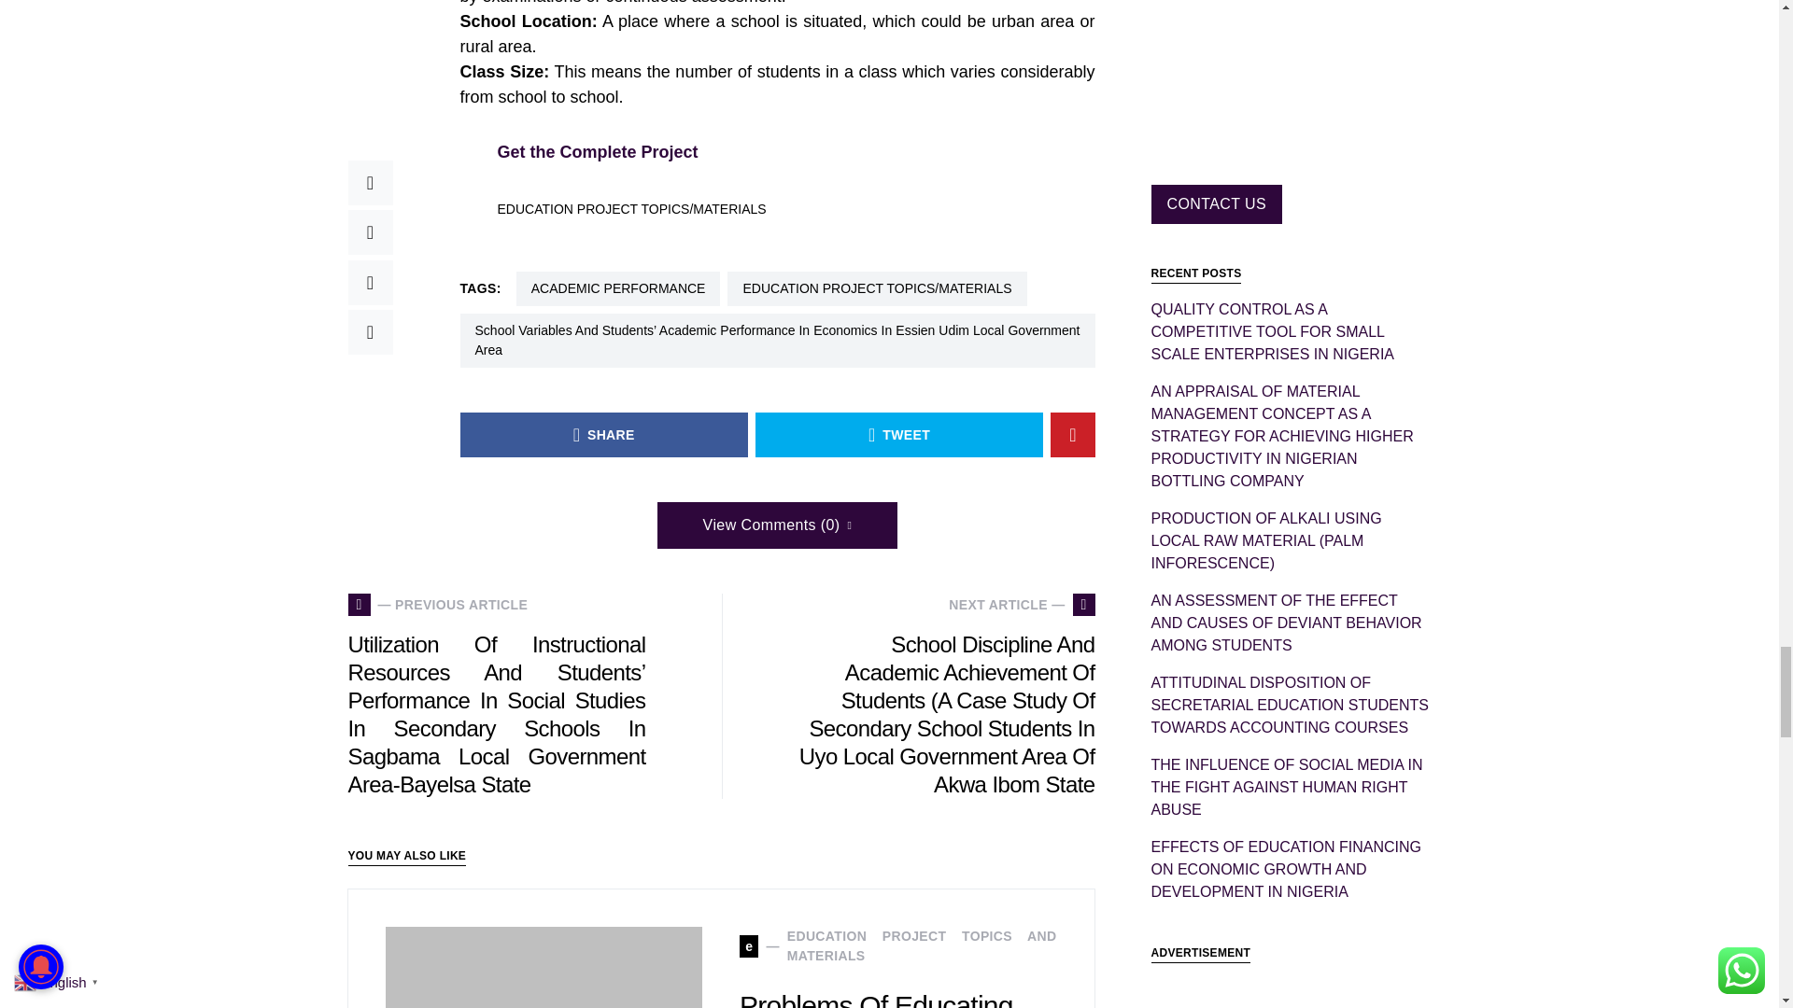 Image resolution: width=1793 pixels, height=1008 pixels. Describe the element at coordinates (618, 288) in the screenshot. I see `ACADEMIC PERFORMANCE` at that location.